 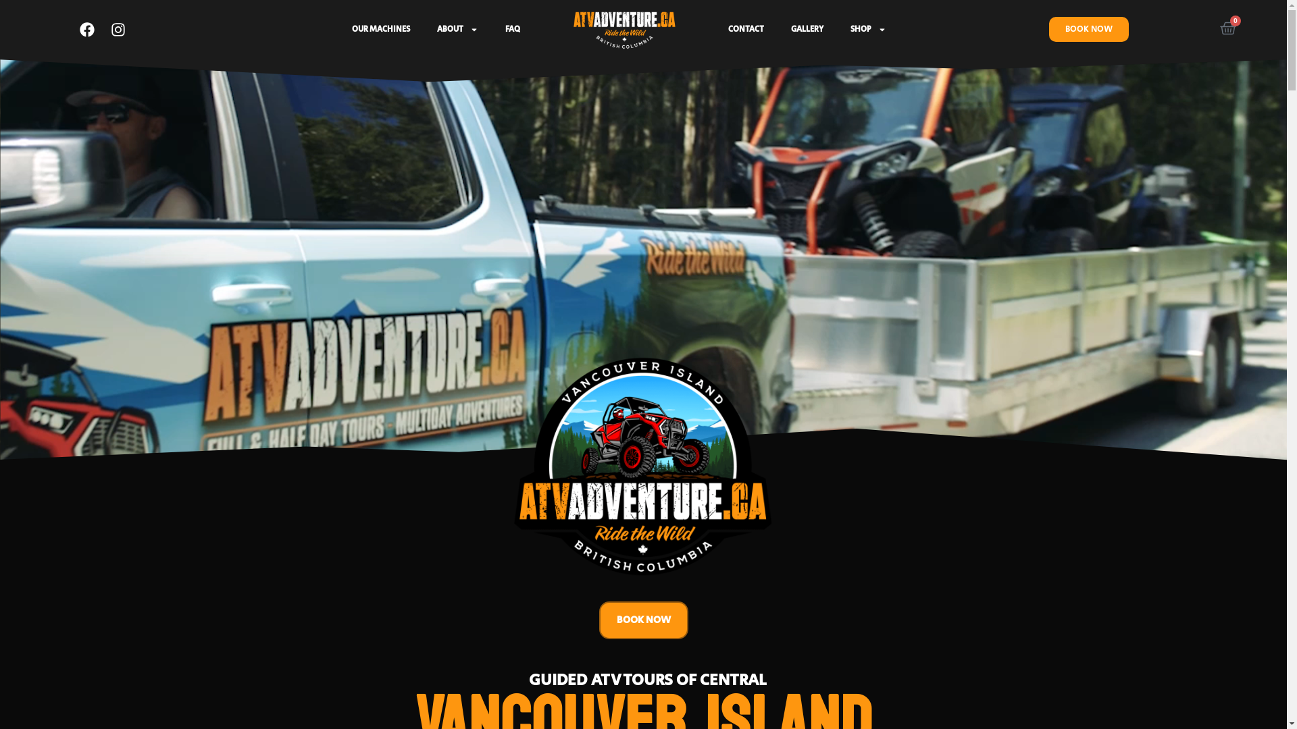 I want to click on BOOK NOW, so click(x=1089, y=30).